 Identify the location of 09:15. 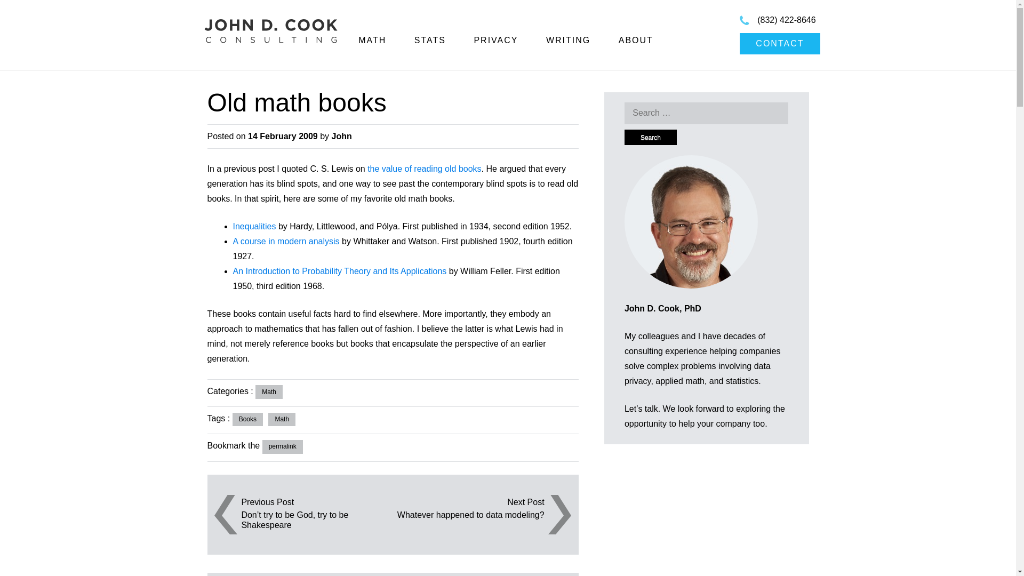
(283, 136).